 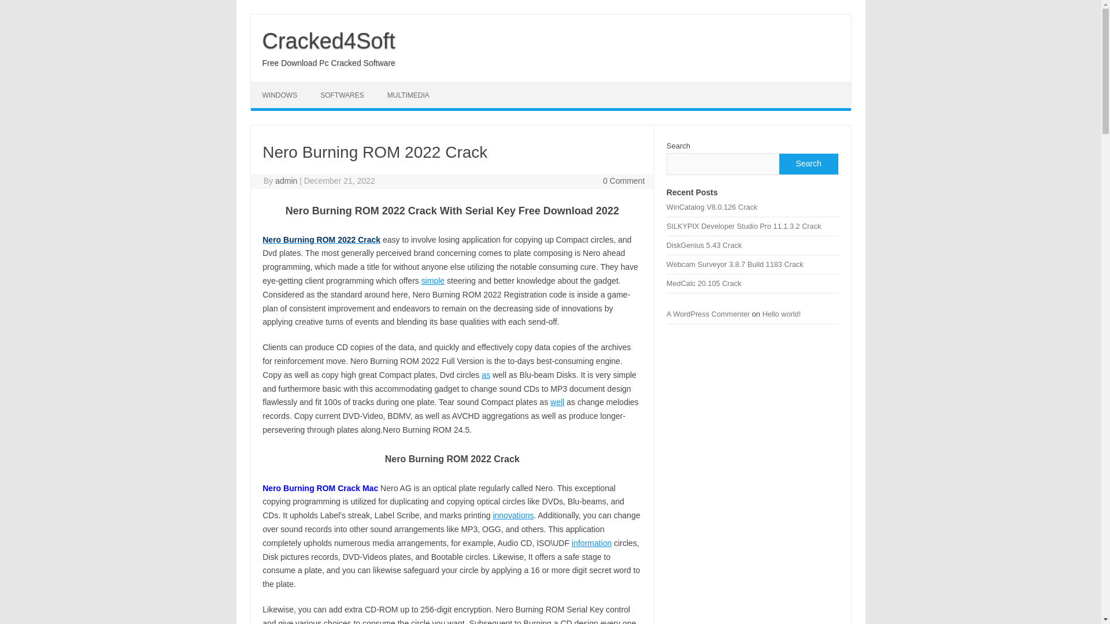 What do you see at coordinates (286, 180) in the screenshot?
I see `admin` at bounding box center [286, 180].